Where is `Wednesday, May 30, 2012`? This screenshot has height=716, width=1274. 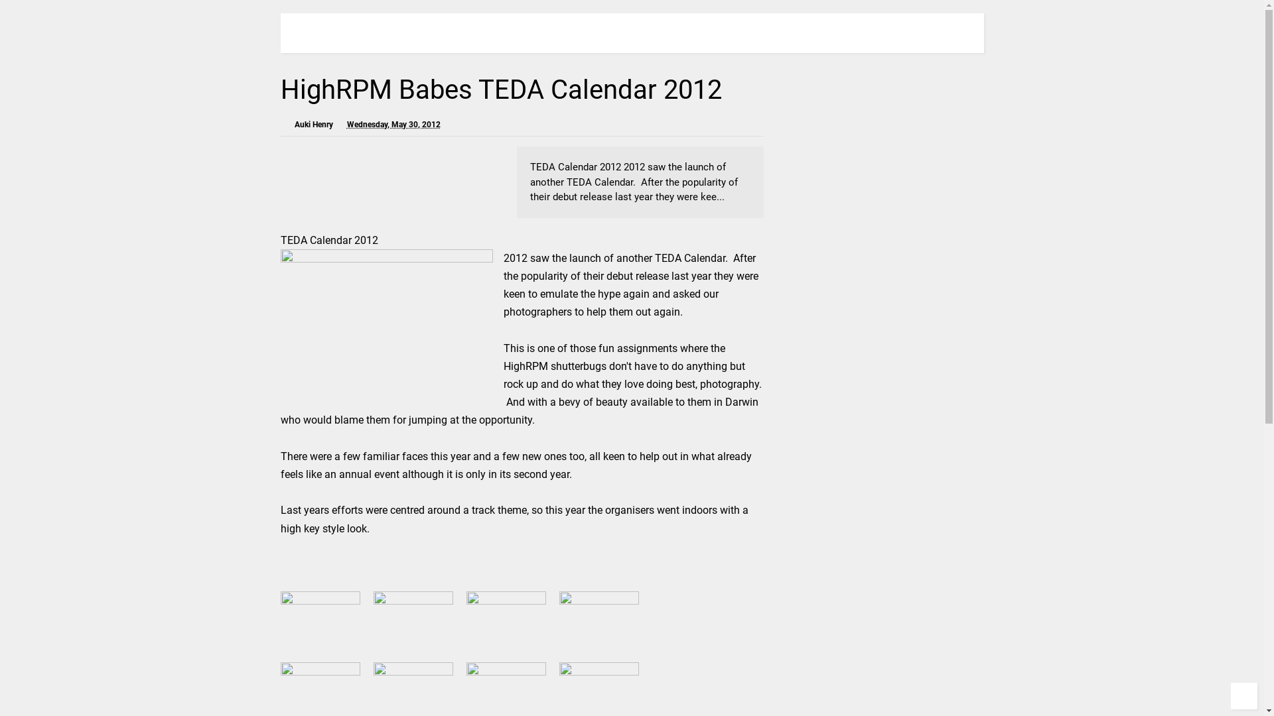
Wednesday, May 30, 2012 is located at coordinates (393, 123).